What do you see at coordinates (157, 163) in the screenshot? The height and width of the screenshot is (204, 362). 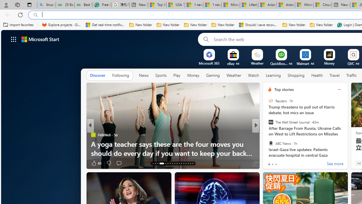 I see `AutomationID: tab-15` at bounding box center [157, 163].